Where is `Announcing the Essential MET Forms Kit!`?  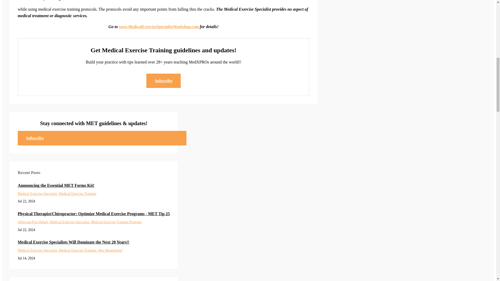 Announcing the Essential MET Forms Kit! is located at coordinates (94, 185).